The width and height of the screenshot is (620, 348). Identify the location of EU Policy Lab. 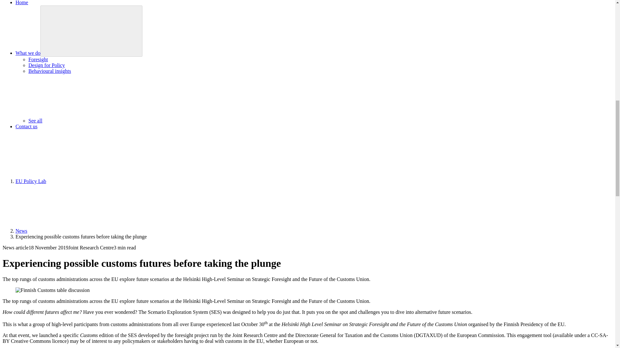
(31, 181).